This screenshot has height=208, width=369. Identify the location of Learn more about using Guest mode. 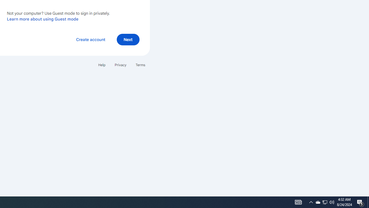
(43, 19).